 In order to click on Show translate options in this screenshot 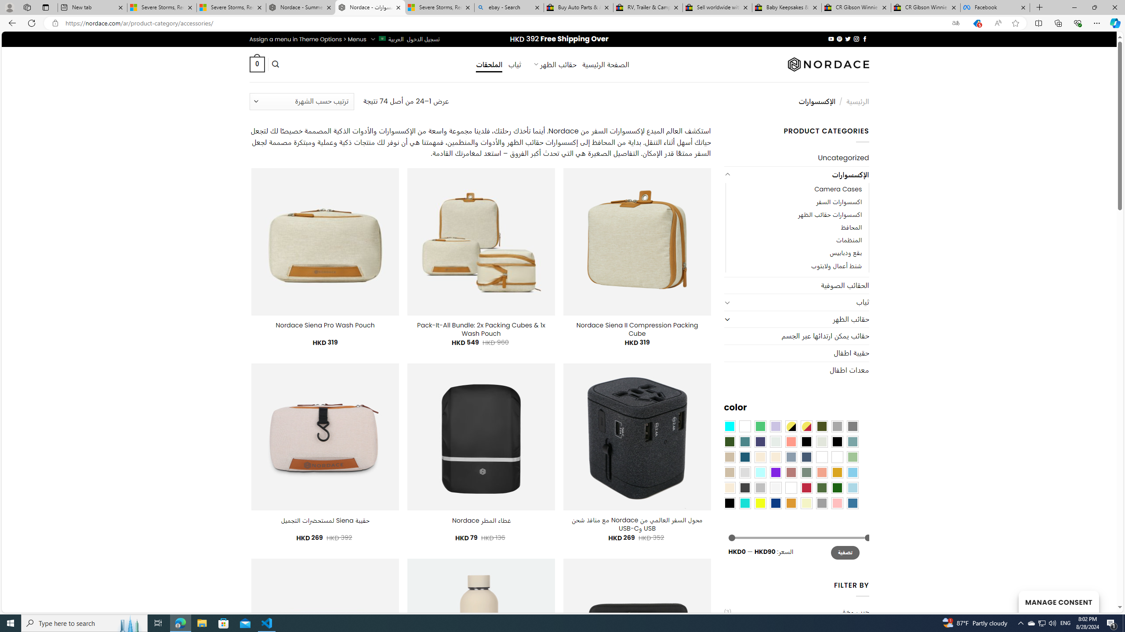, I will do `click(955, 23)`.